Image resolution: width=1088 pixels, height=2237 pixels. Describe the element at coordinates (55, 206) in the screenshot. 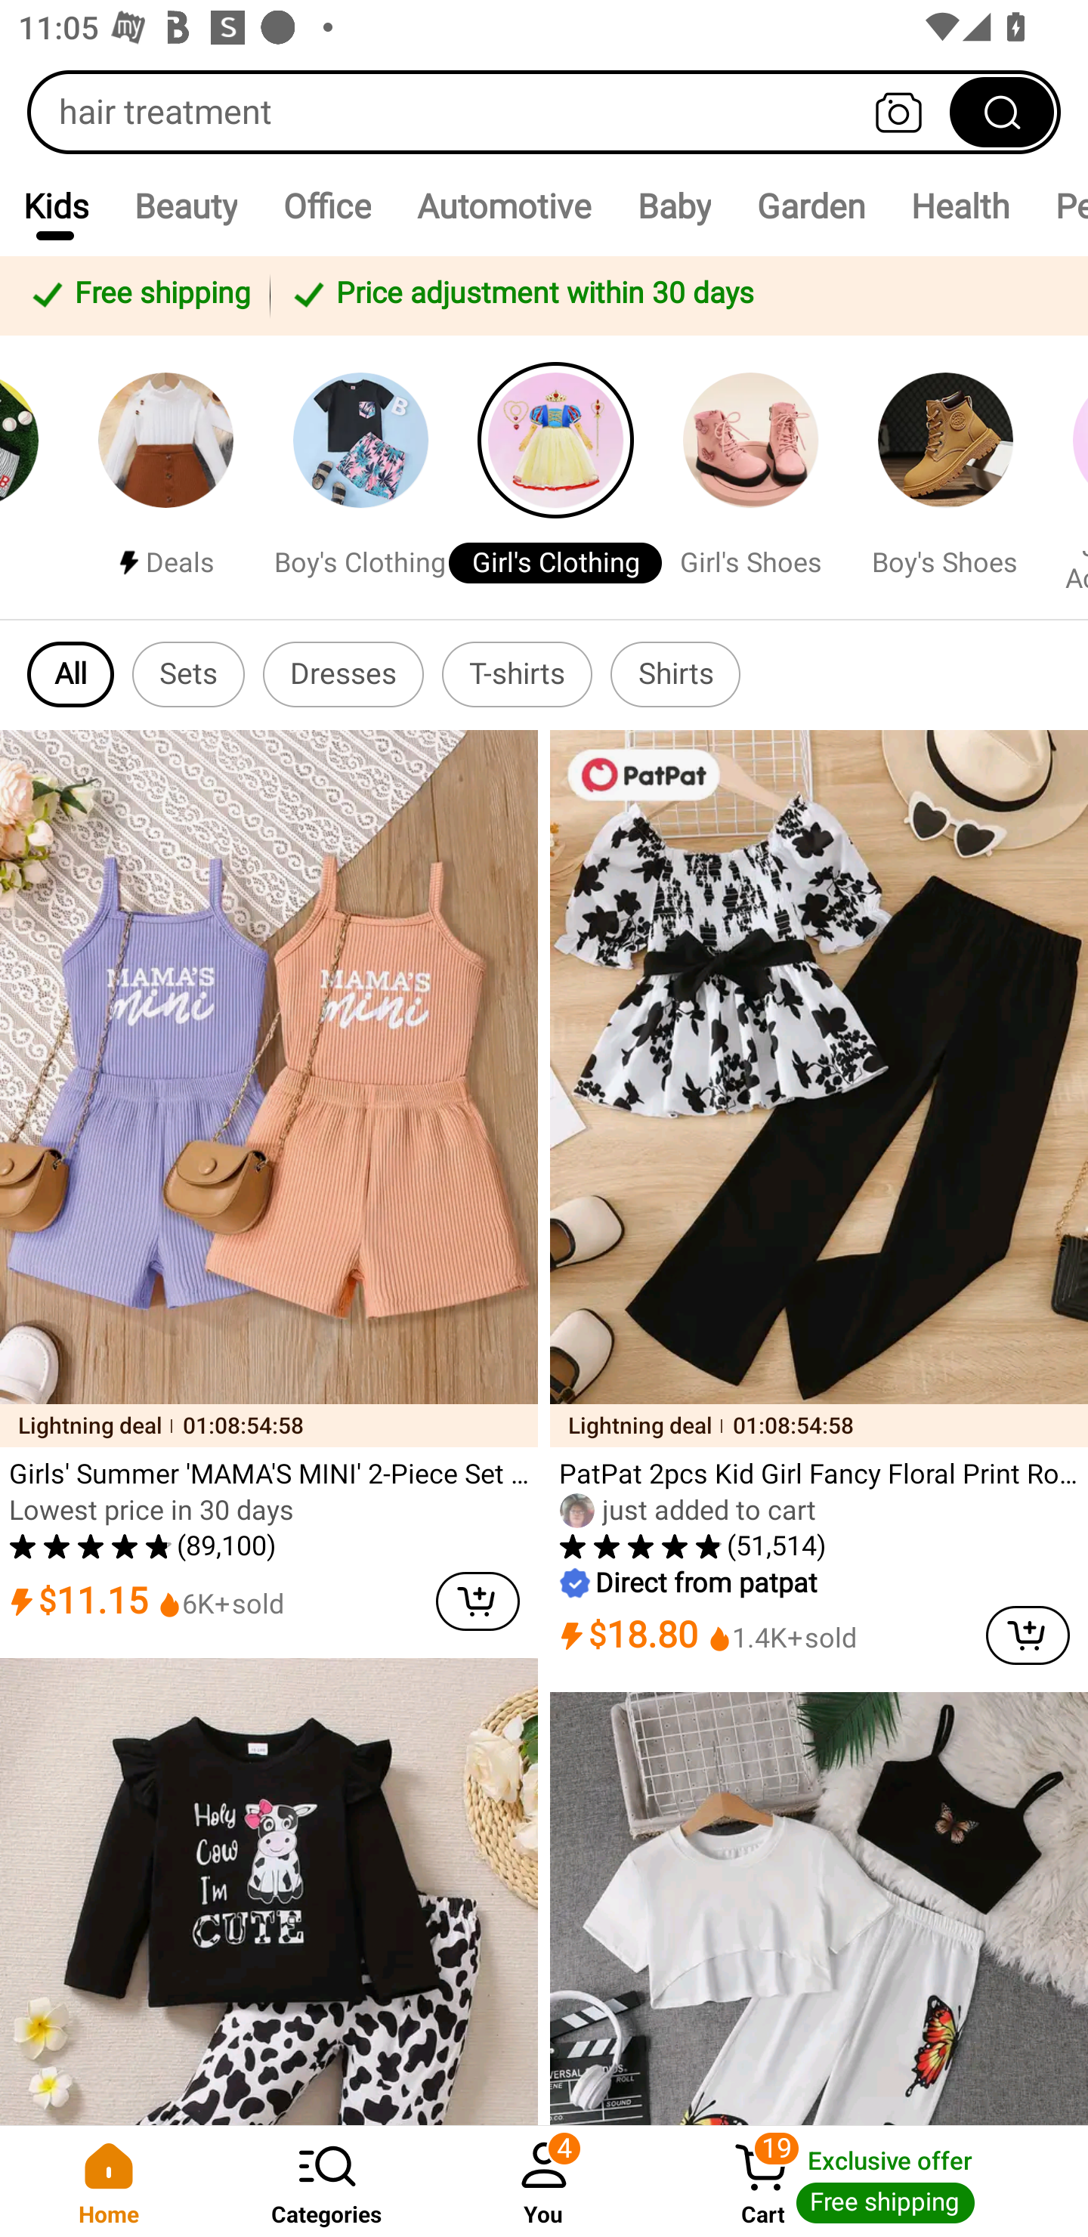

I see `Kids` at that location.